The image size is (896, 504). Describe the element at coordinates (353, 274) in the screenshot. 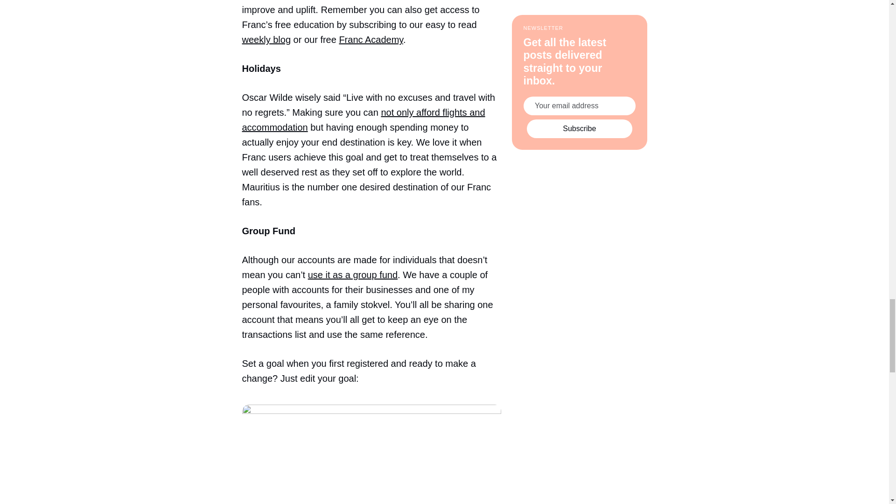

I see `use it as a group fund` at that location.